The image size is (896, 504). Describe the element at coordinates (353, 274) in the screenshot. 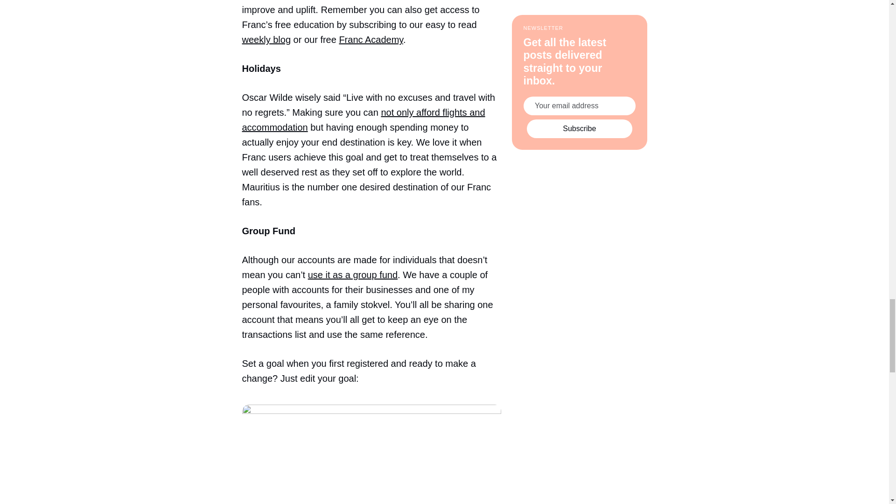

I see `use it as a group fund` at that location.